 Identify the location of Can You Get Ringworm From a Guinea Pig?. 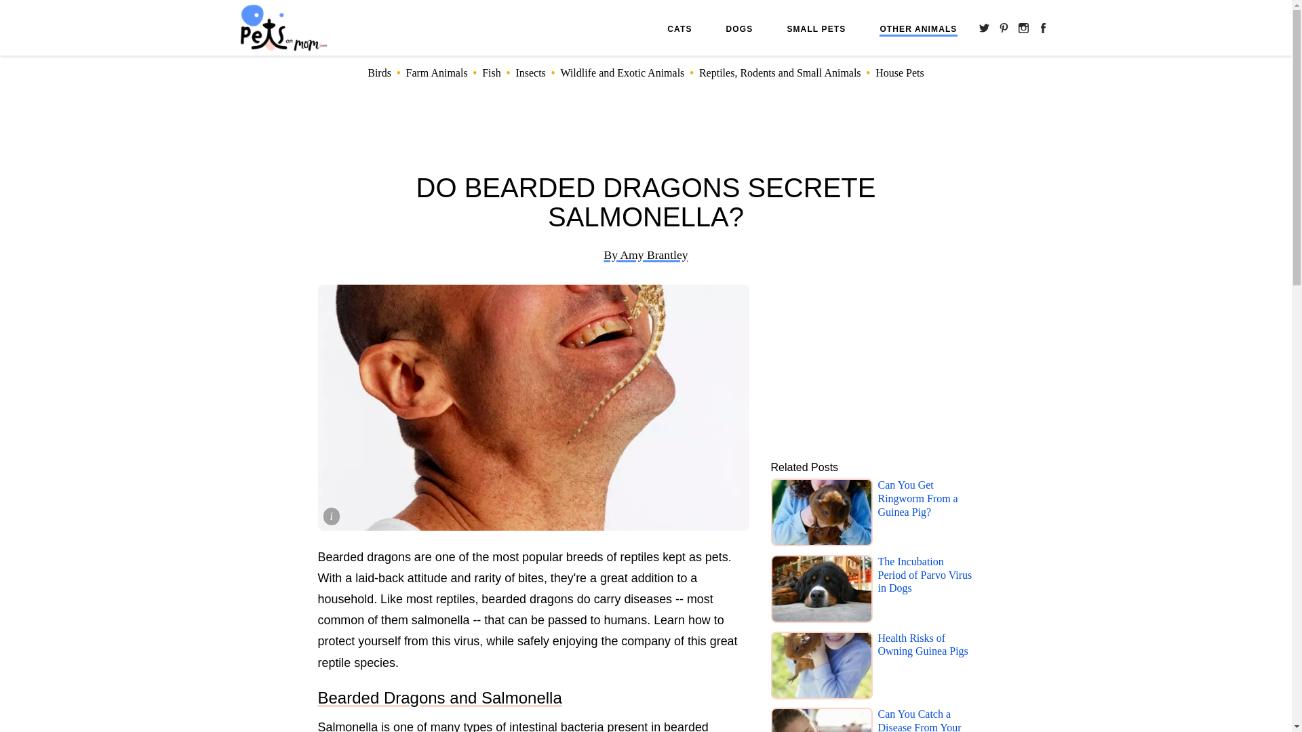
(926, 514).